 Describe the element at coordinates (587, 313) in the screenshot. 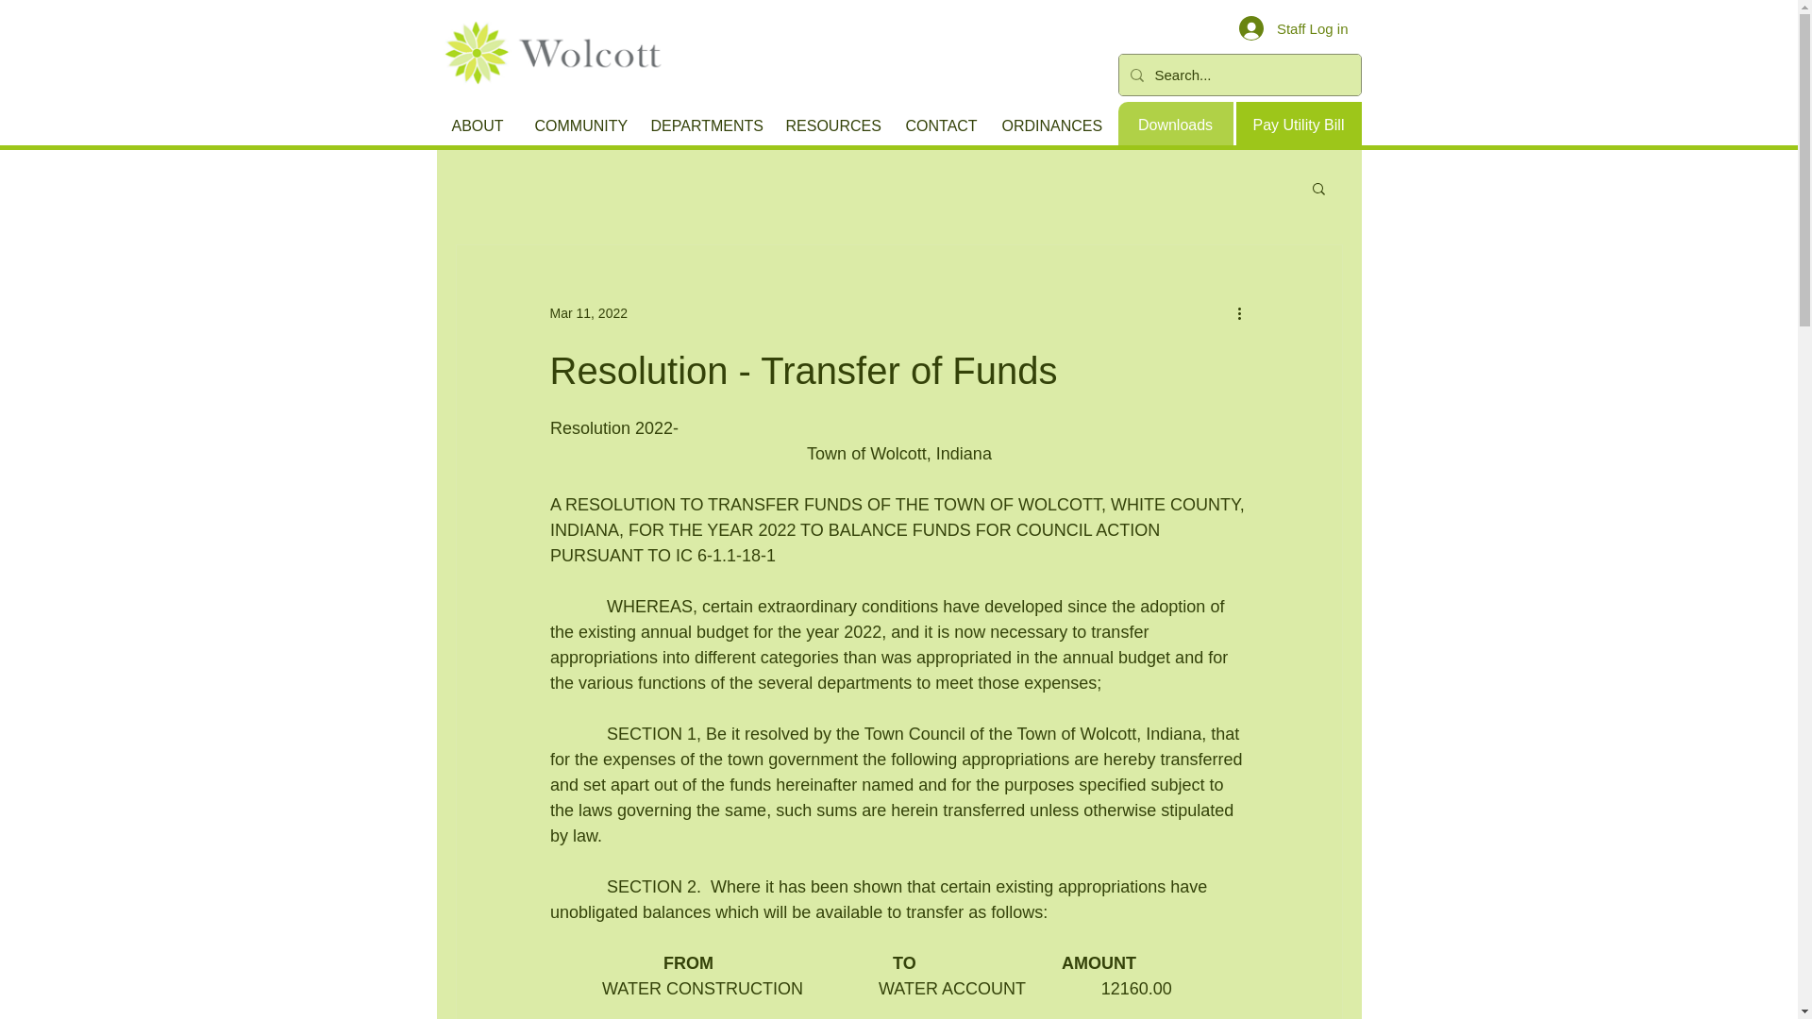

I see `Mar 11, 2022` at that location.